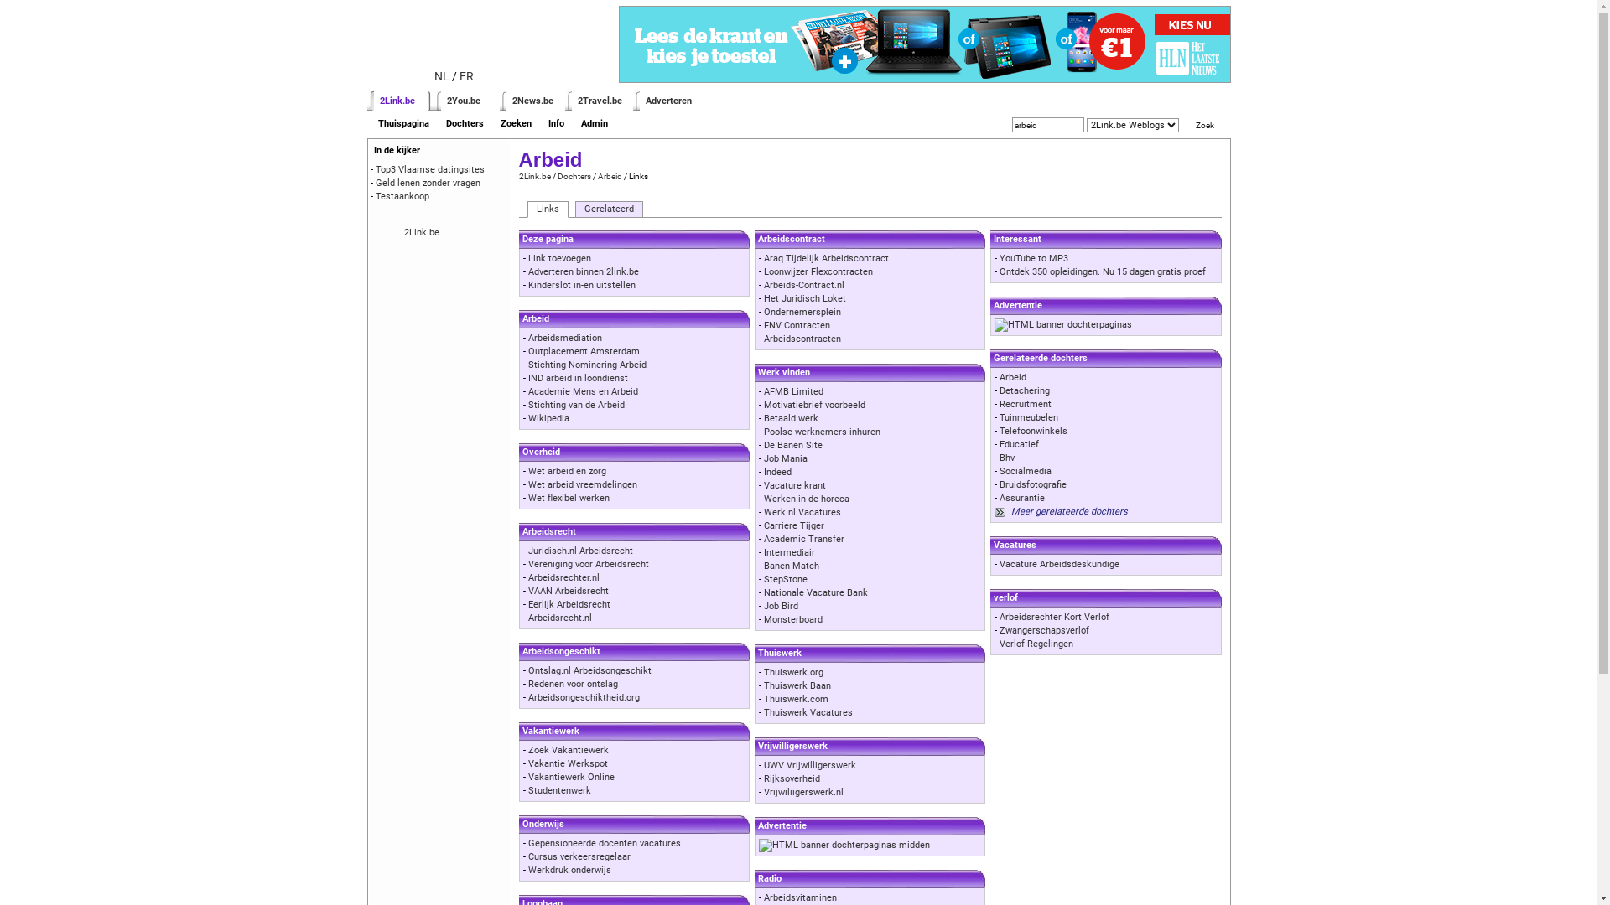 The width and height of the screenshot is (1610, 905). What do you see at coordinates (515, 124) in the screenshot?
I see `Zoeken` at bounding box center [515, 124].